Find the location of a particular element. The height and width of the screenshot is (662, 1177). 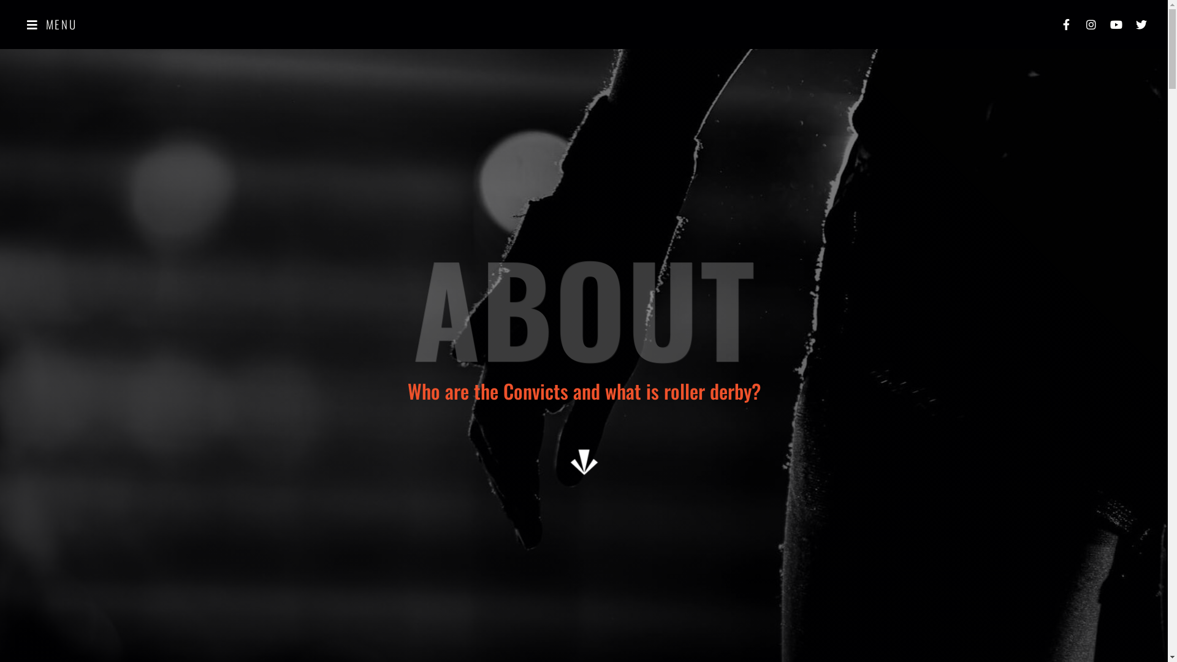

MENU is located at coordinates (52, 25).